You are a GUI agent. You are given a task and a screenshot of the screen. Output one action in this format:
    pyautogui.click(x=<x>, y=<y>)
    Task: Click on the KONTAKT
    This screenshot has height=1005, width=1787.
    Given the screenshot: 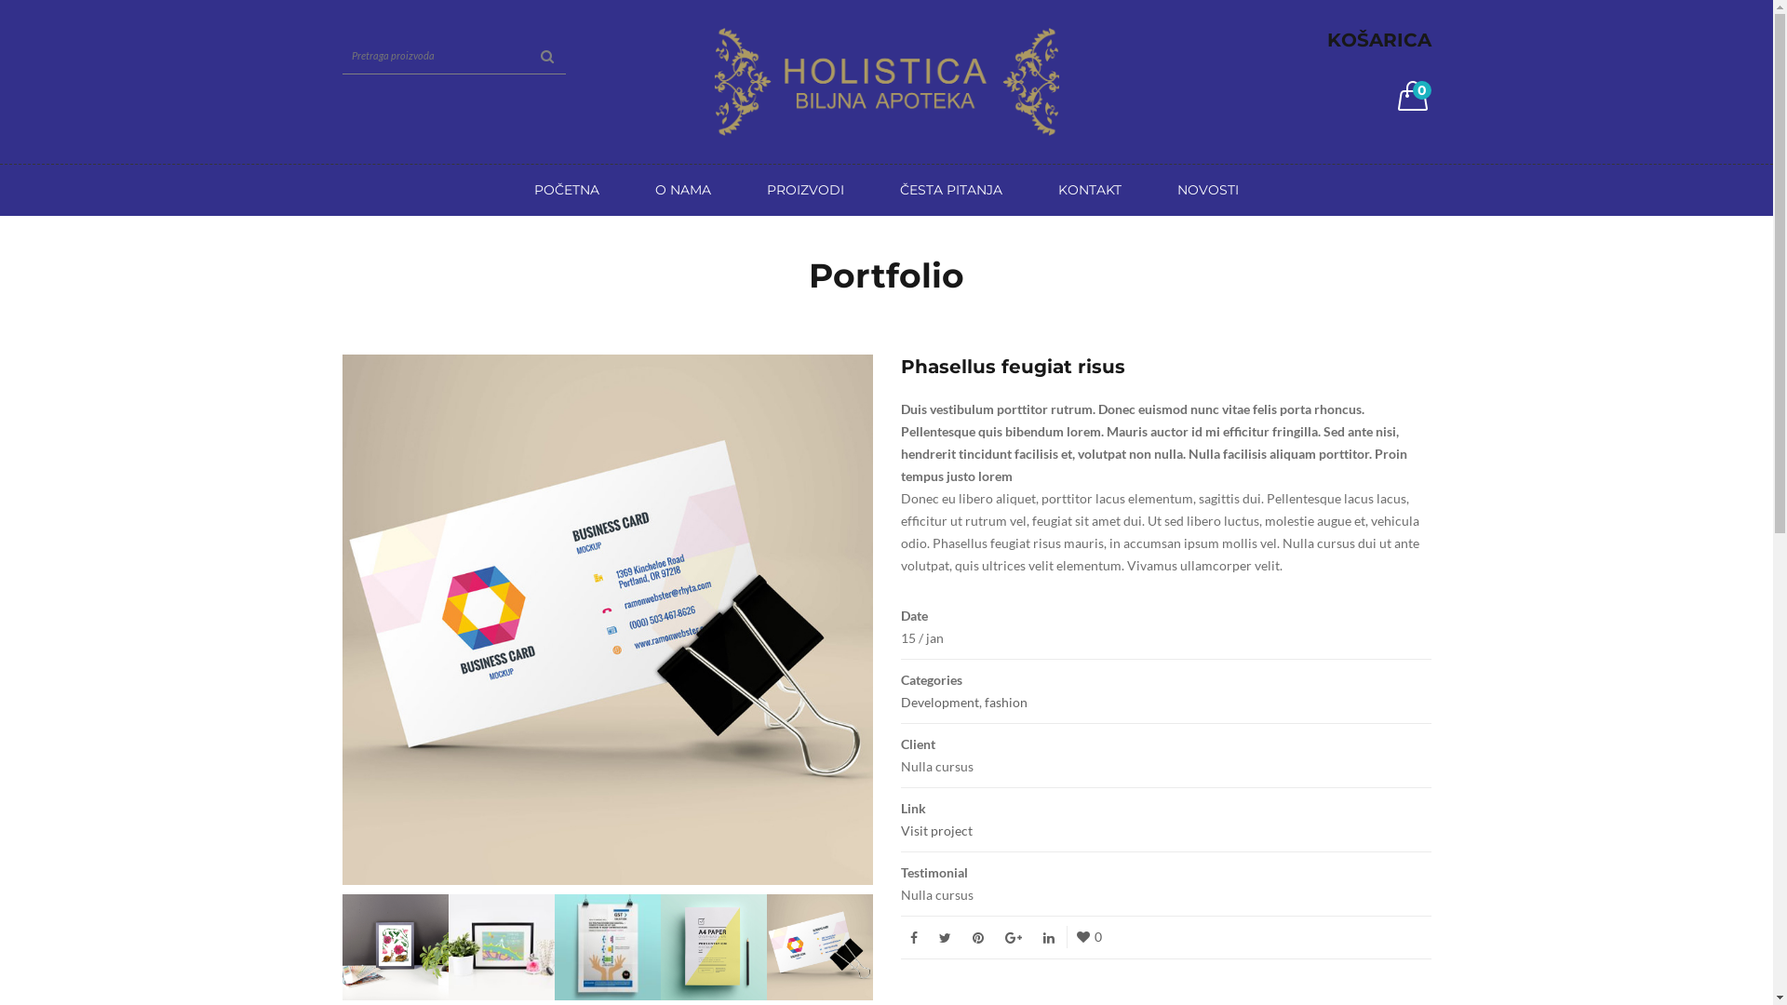 What is the action you would take?
    pyautogui.click(x=1090, y=190)
    